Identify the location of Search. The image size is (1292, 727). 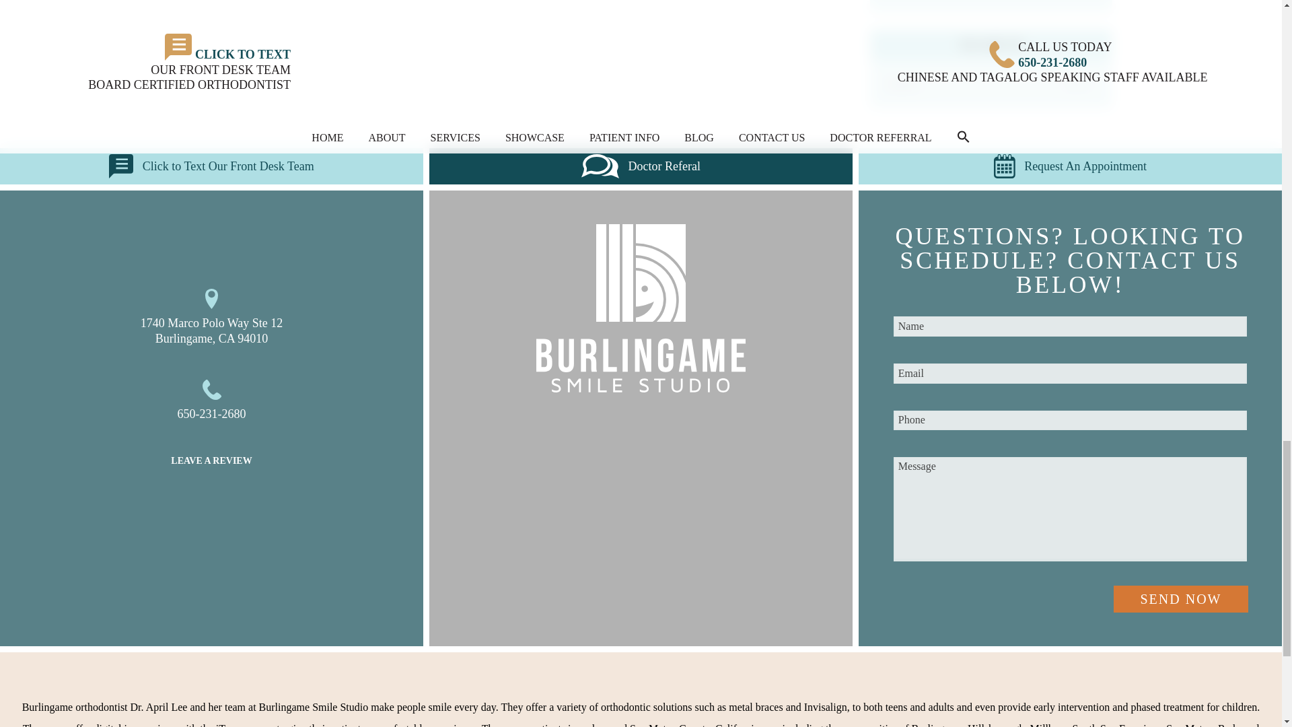
(1077, 84).